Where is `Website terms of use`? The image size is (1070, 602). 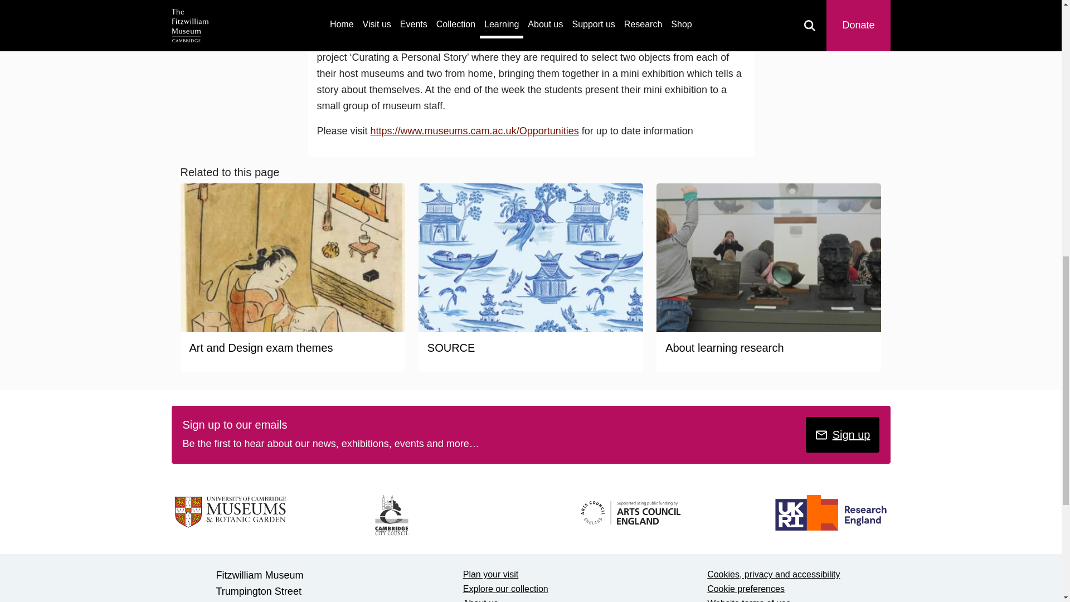
Website terms of use is located at coordinates (749, 600).